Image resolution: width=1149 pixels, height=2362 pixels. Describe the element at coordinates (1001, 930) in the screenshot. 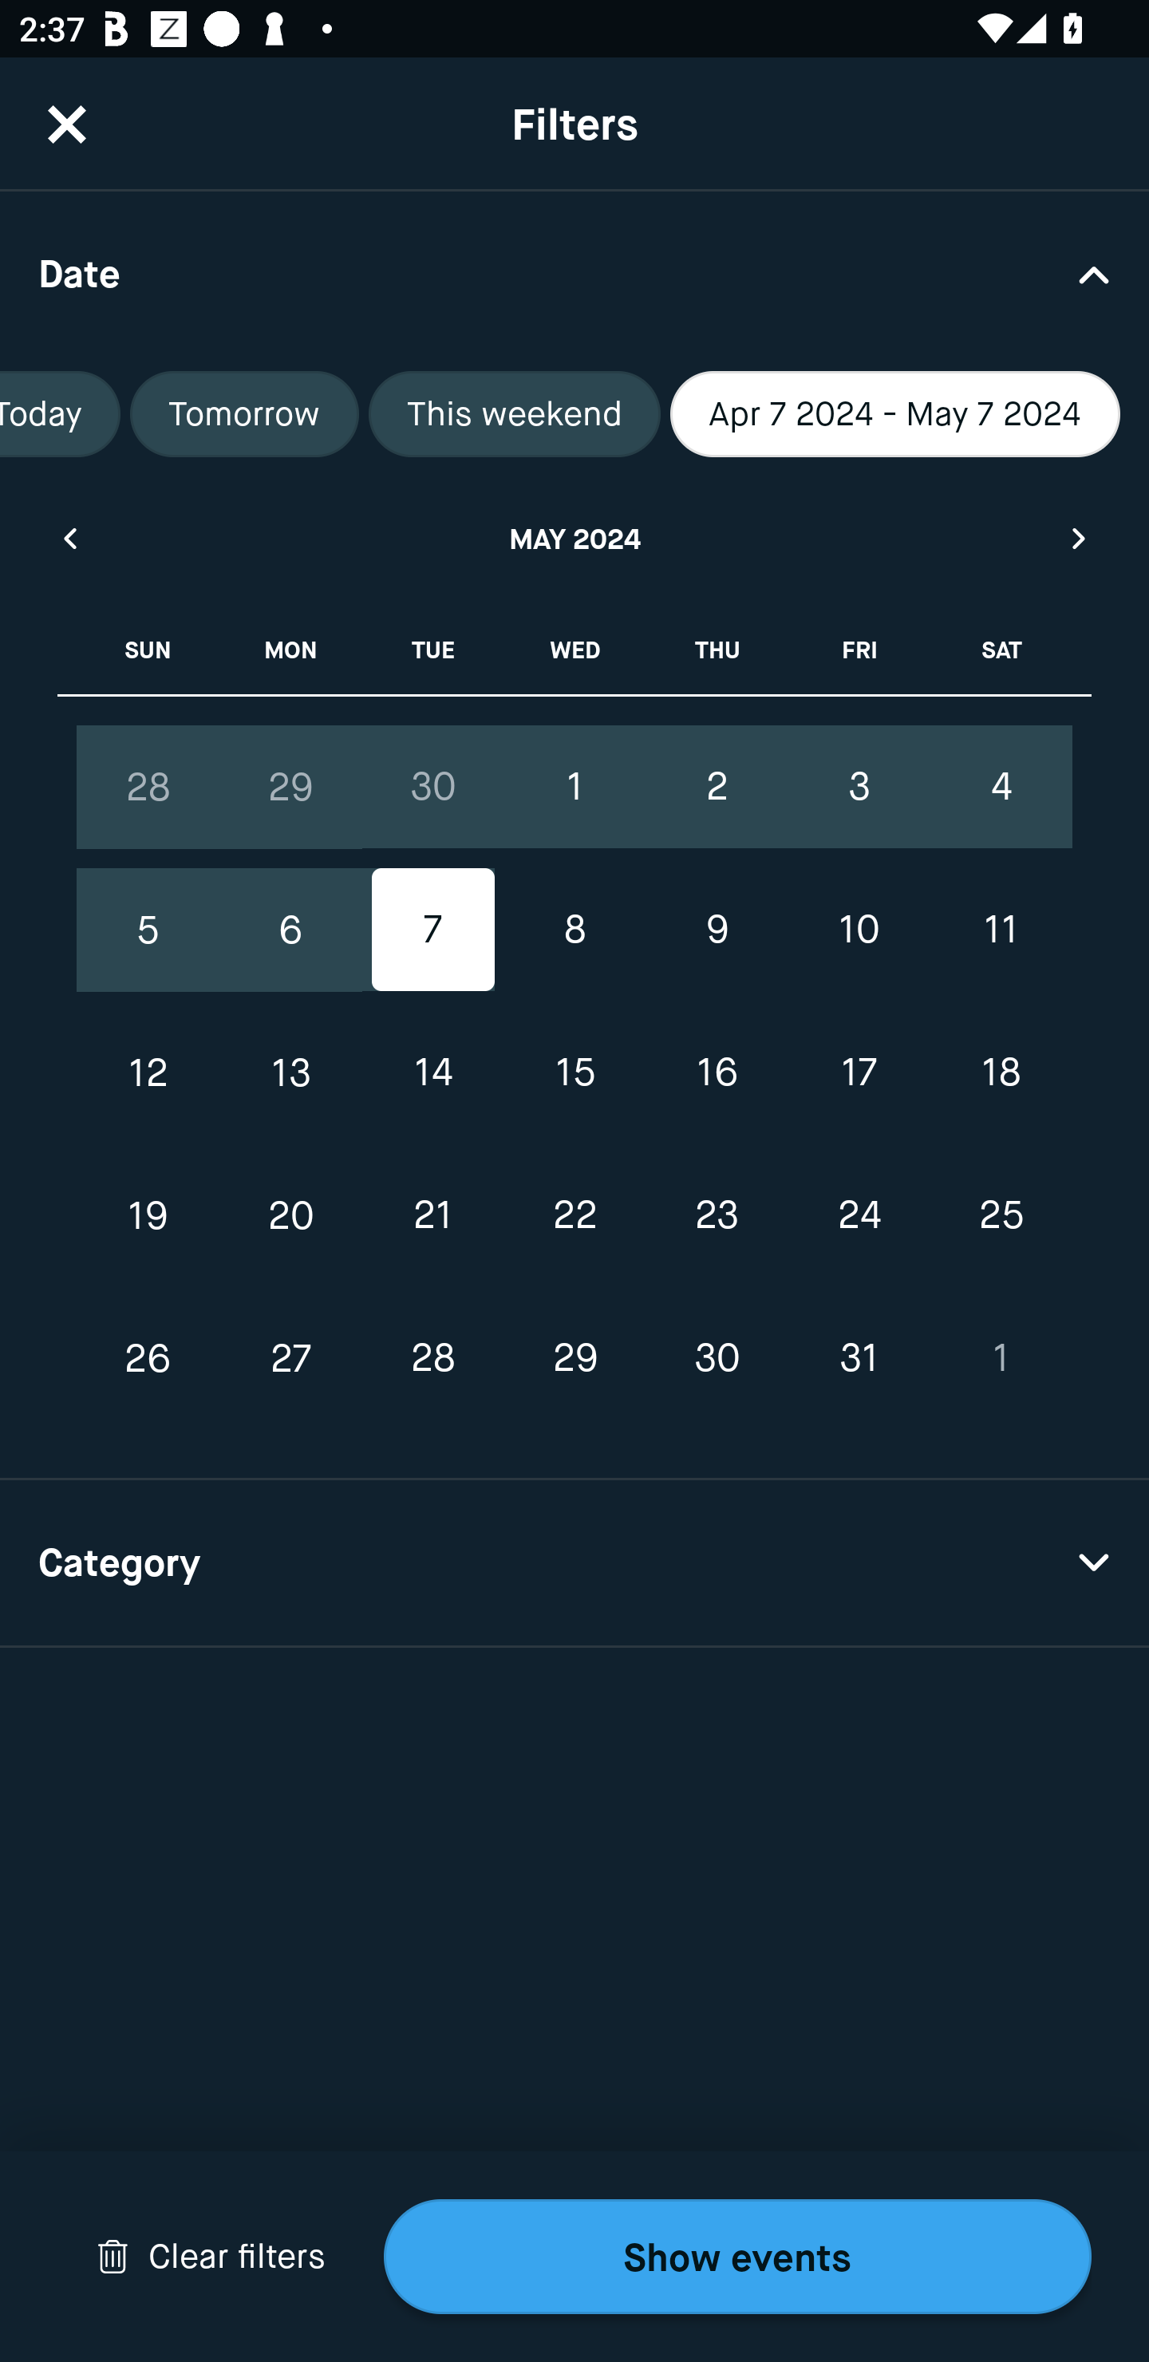

I see `11` at that location.